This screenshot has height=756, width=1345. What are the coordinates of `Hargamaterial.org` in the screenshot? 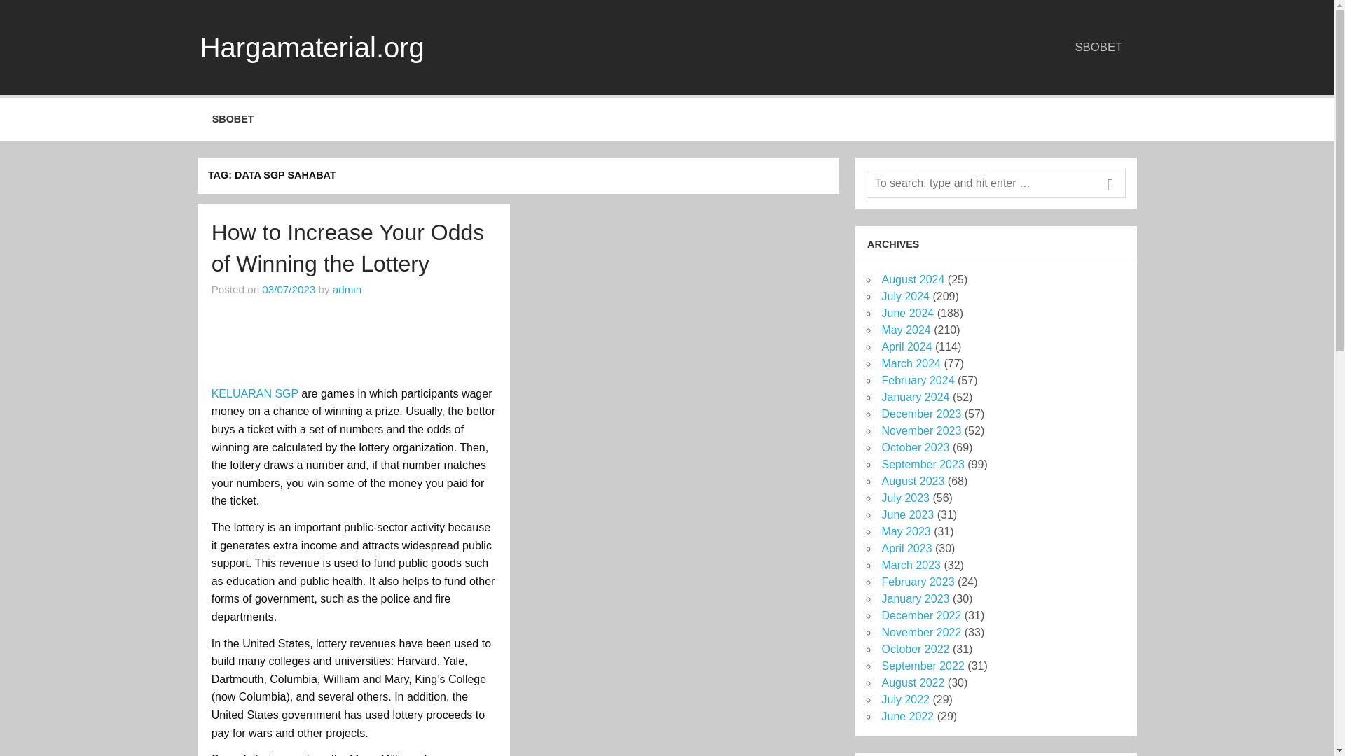 It's located at (312, 48).